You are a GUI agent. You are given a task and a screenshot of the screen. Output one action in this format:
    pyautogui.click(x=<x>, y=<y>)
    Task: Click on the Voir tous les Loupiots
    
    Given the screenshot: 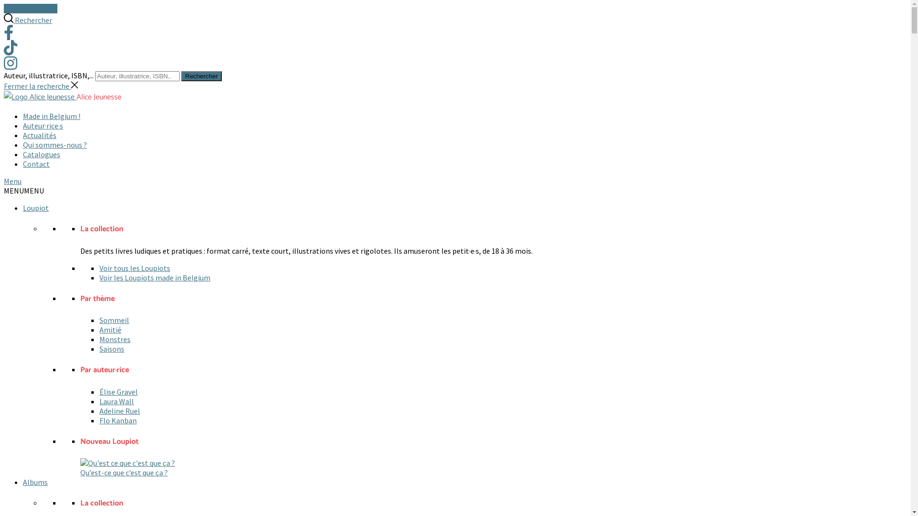 What is the action you would take?
    pyautogui.click(x=135, y=268)
    